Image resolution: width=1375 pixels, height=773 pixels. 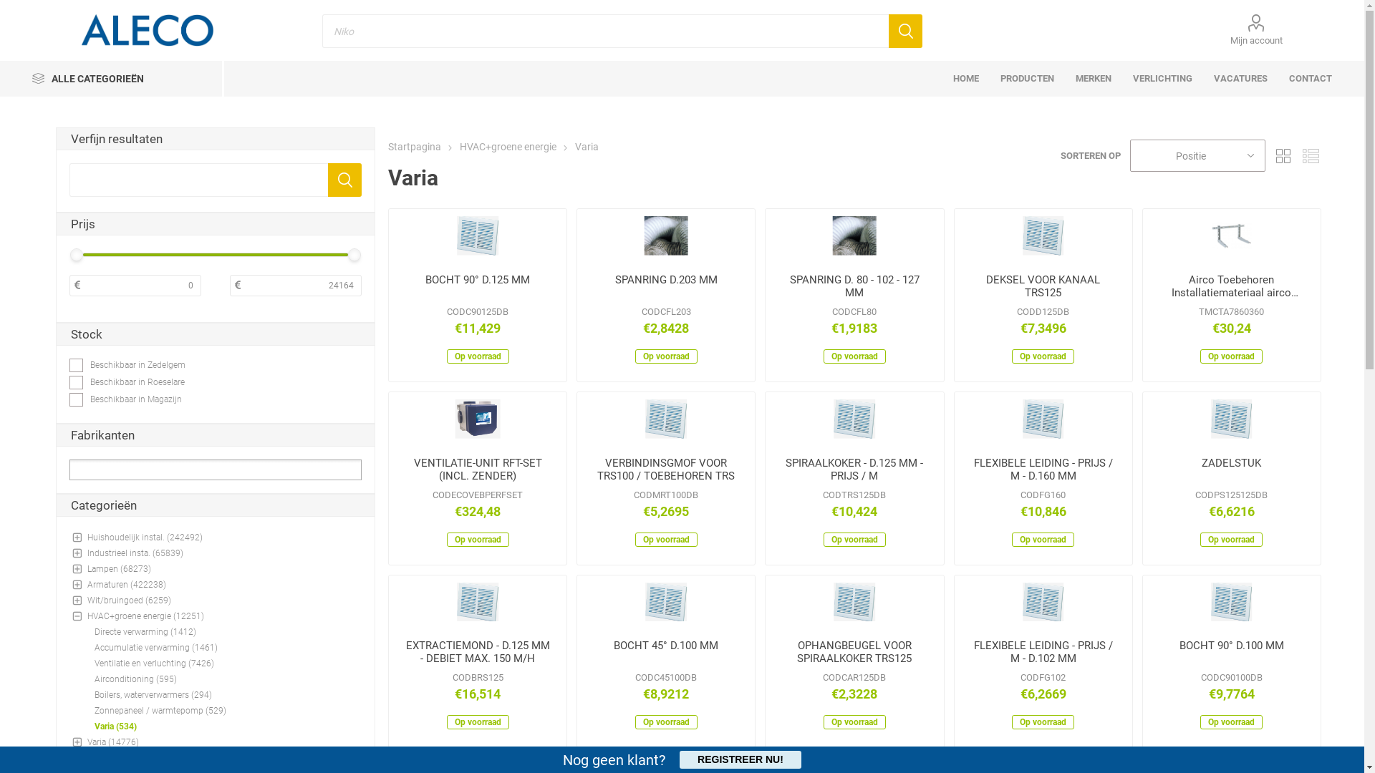 I want to click on VERBINDINSGMOF VOOR TRS100 / TOEBEHOREN TRS, so click(x=666, y=470).